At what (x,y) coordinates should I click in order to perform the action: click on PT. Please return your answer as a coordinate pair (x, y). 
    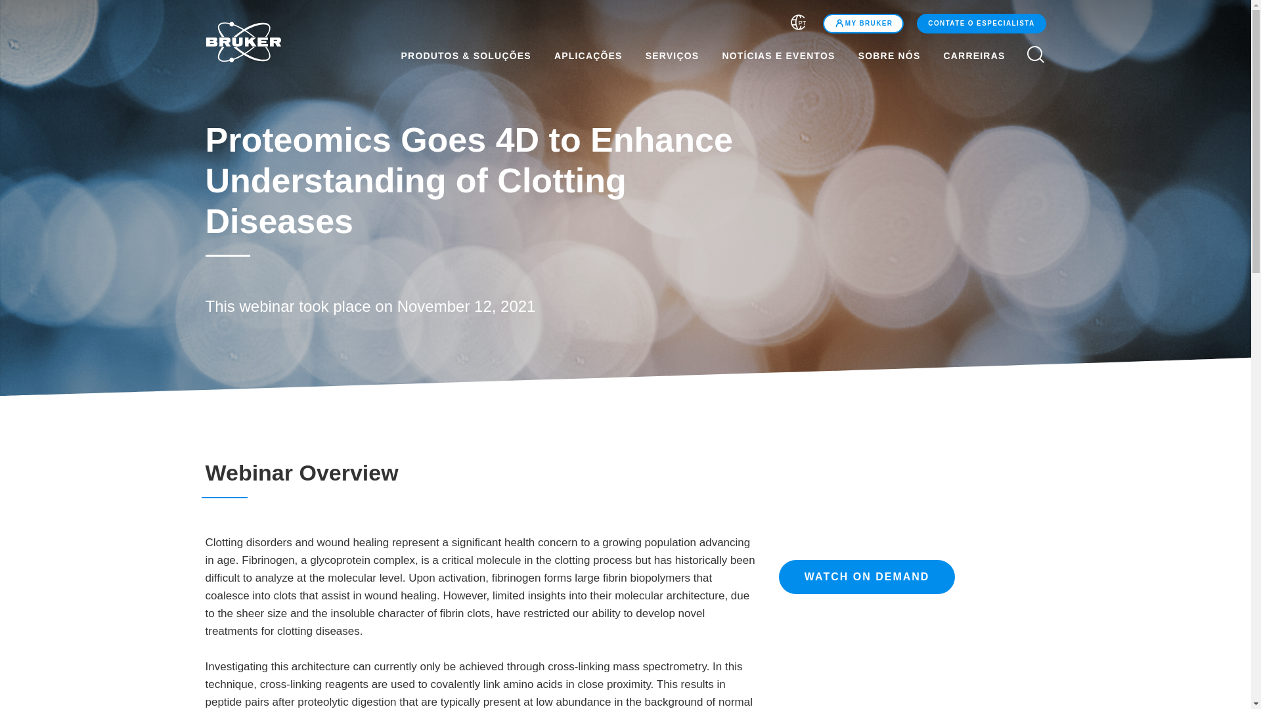
    Looking at the image, I should click on (799, 24).